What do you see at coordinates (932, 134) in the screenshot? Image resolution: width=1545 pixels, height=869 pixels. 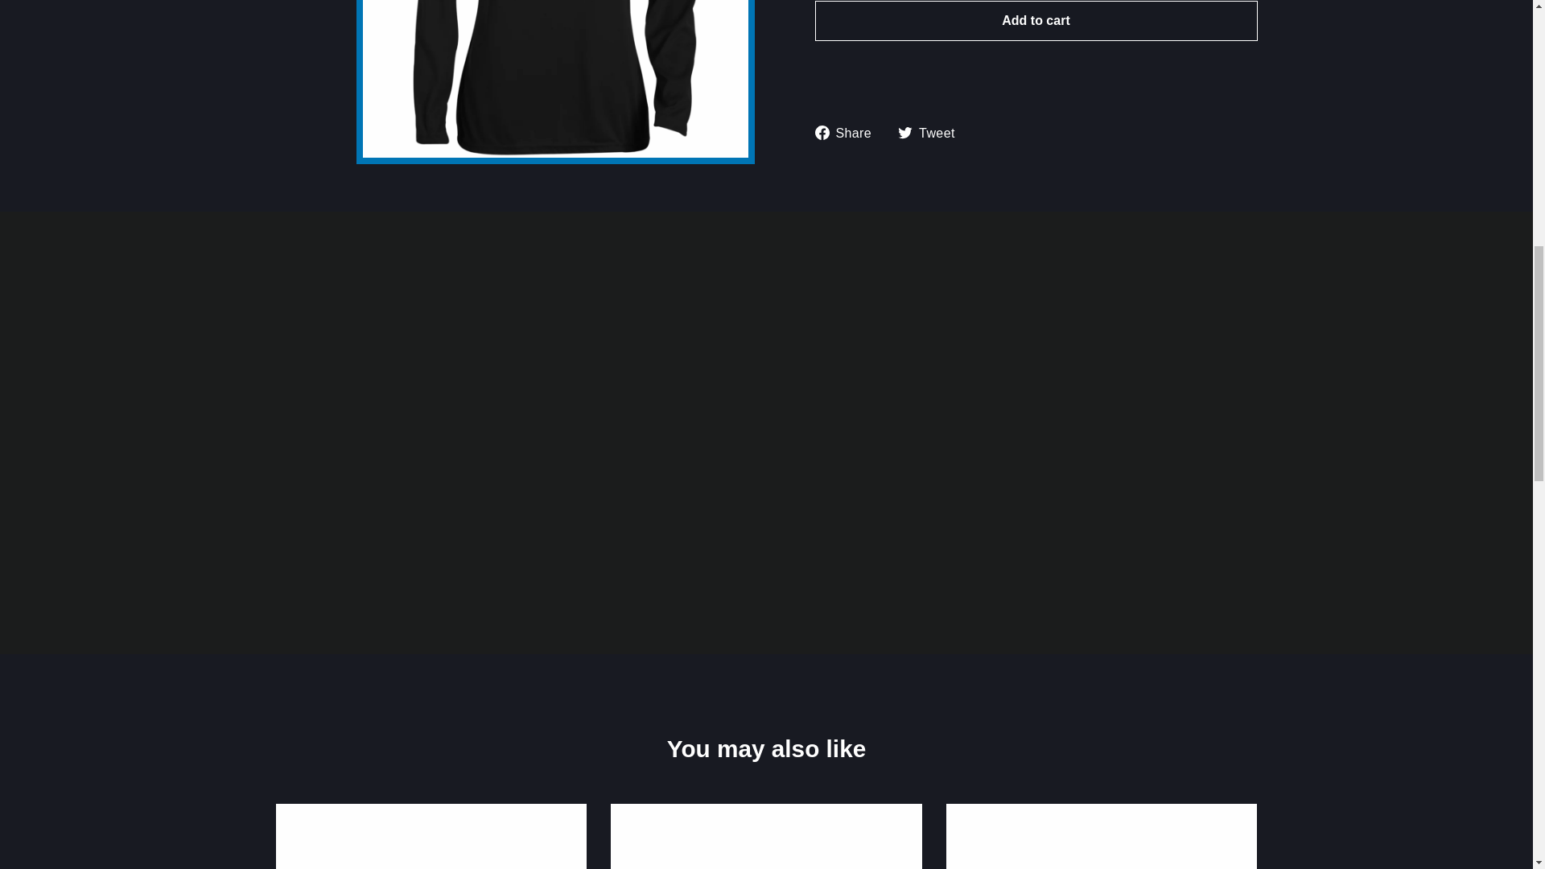 I see `Tweet on Twitter` at bounding box center [932, 134].